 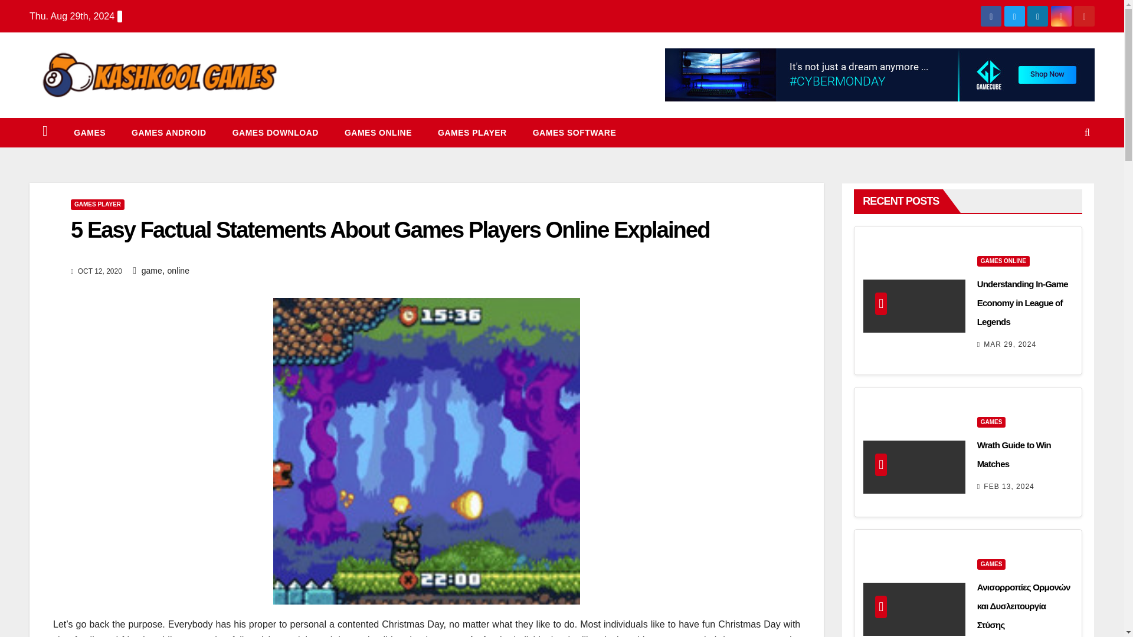 What do you see at coordinates (169, 132) in the screenshot?
I see `GAMES ANDROID` at bounding box center [169, 132].